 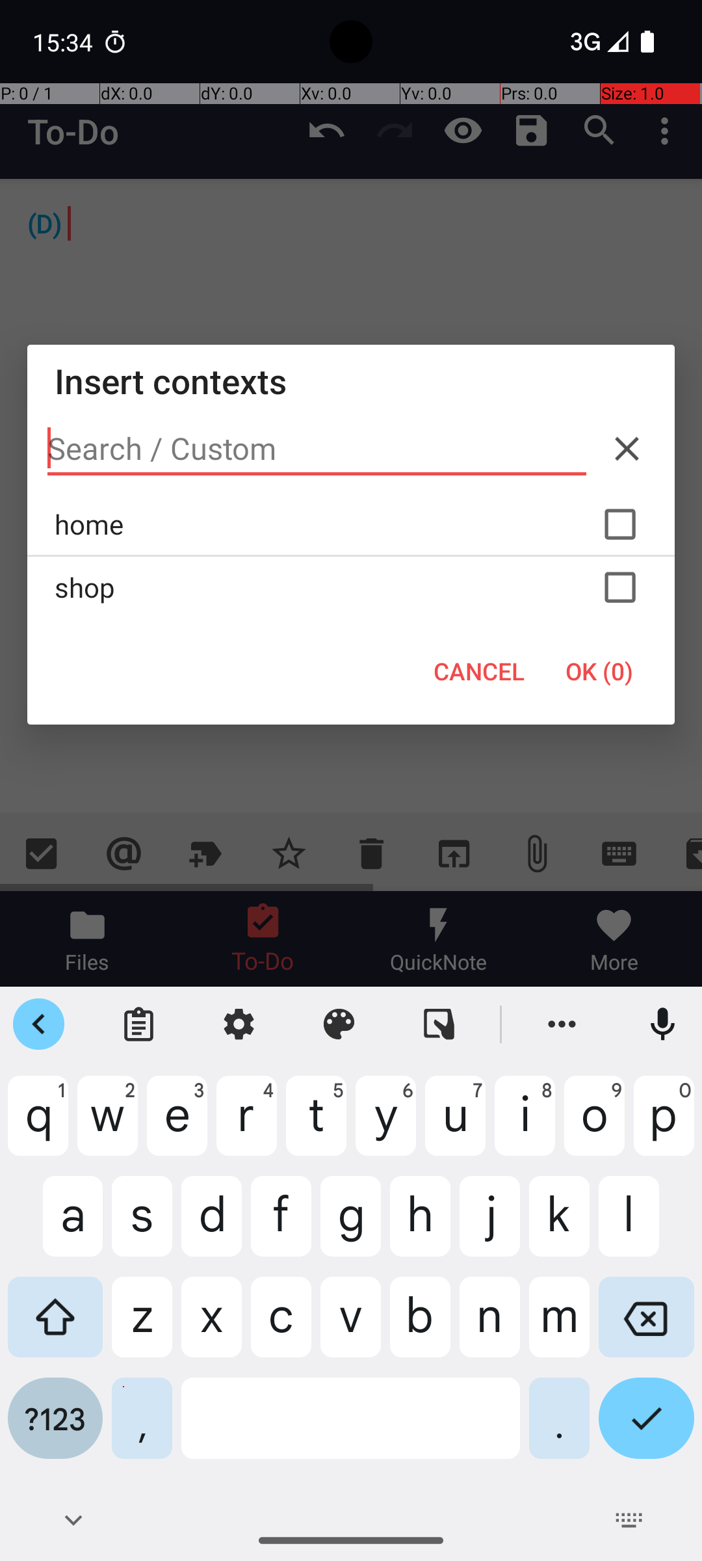 What do you see at coordinates (351, 381) in the screenshot?
I see `Insert contexts` at bounding box center [351, 381].